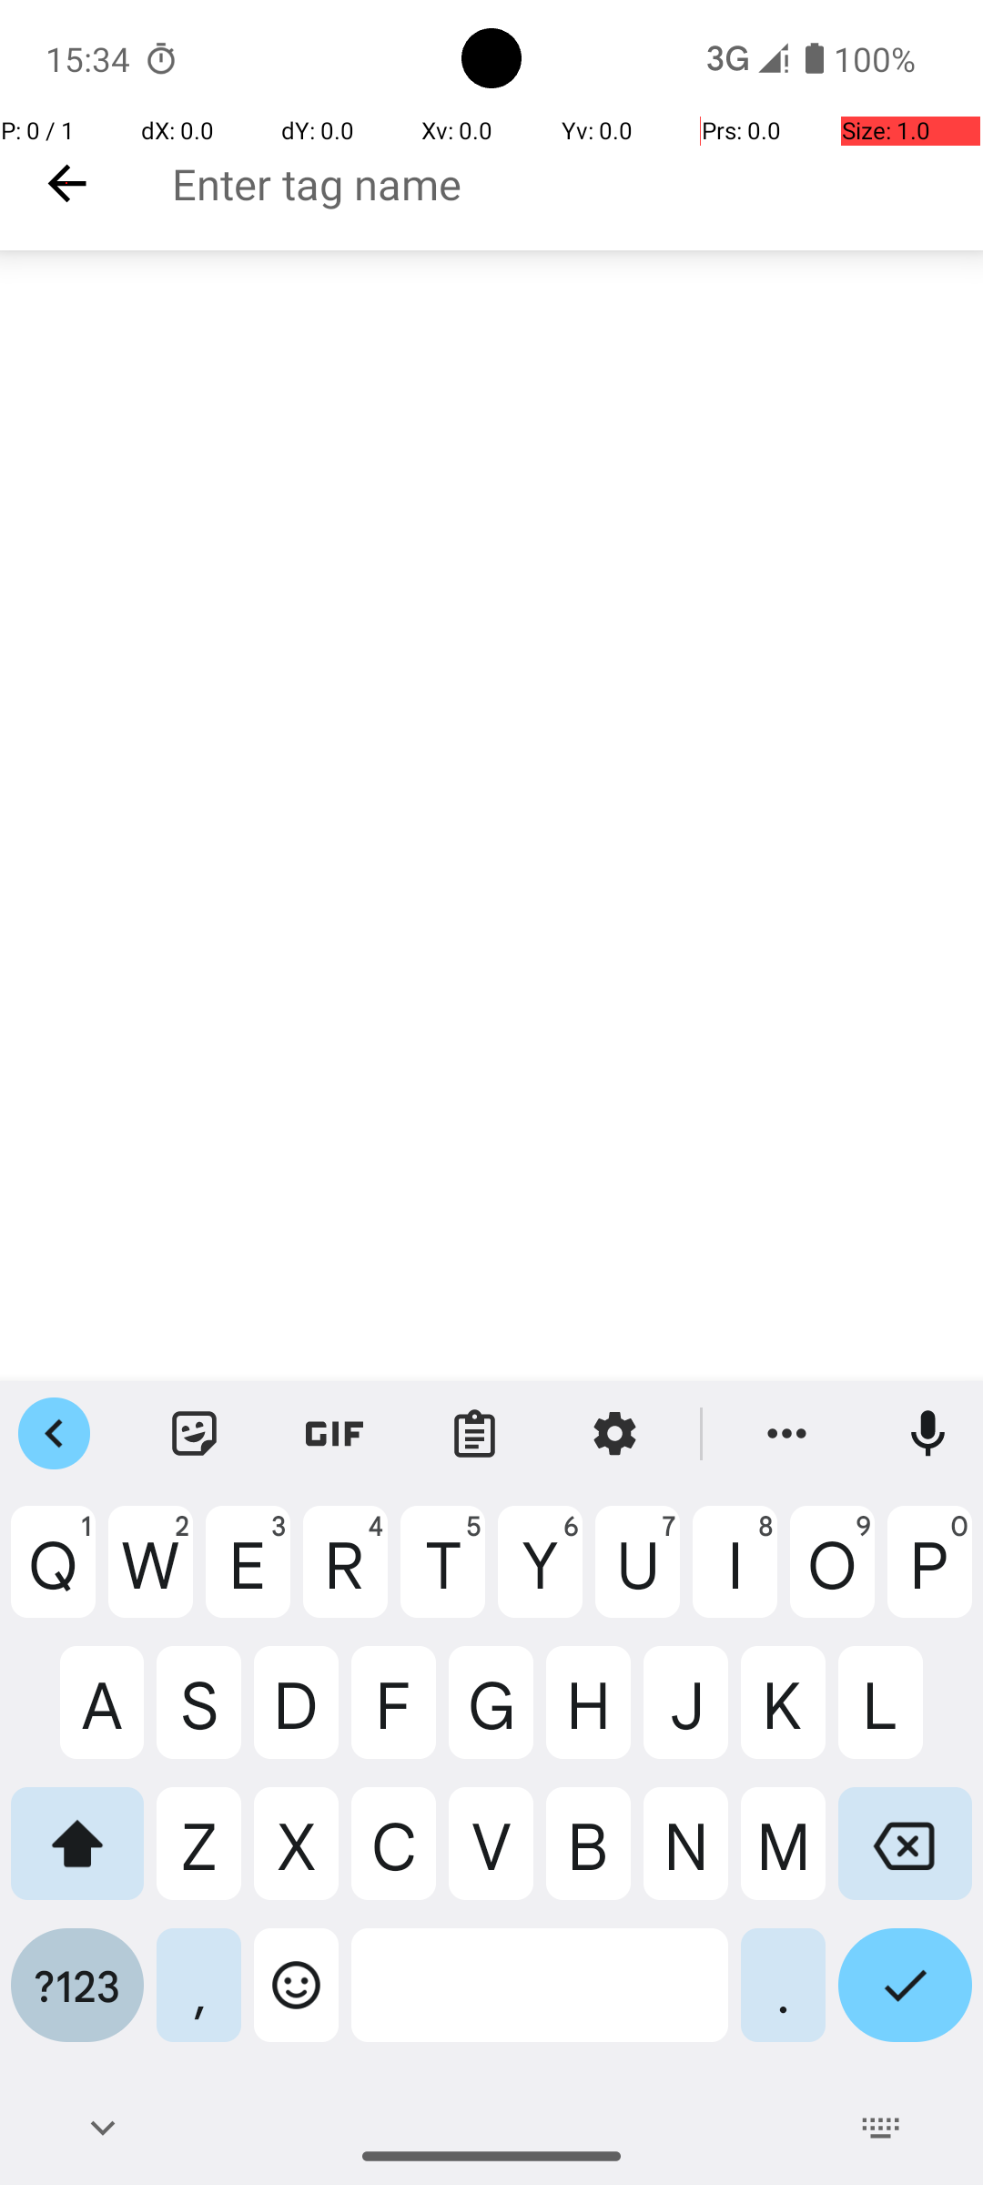 Image resolution: width=983 pixels, height=2185 pixels. I want to click on Enter tag name, so click(577, 184).